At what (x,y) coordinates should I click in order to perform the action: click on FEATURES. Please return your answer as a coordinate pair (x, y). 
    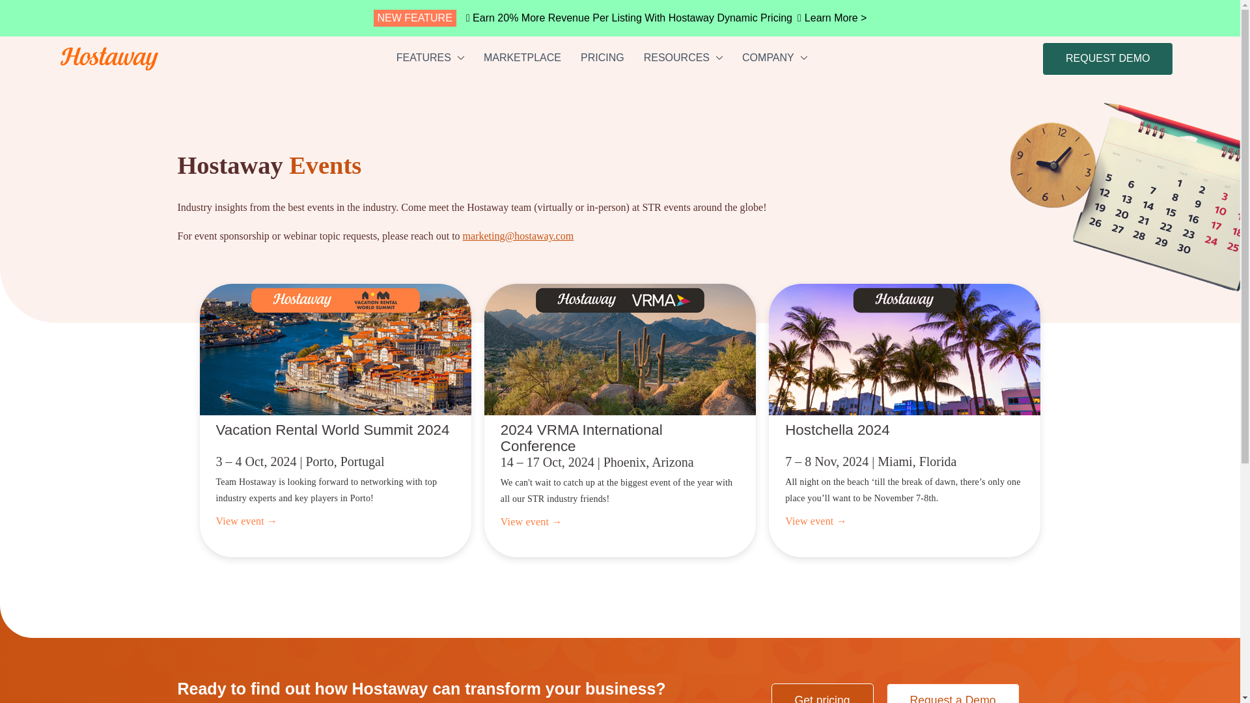
    Looking at the image, I should click on (430, 57).